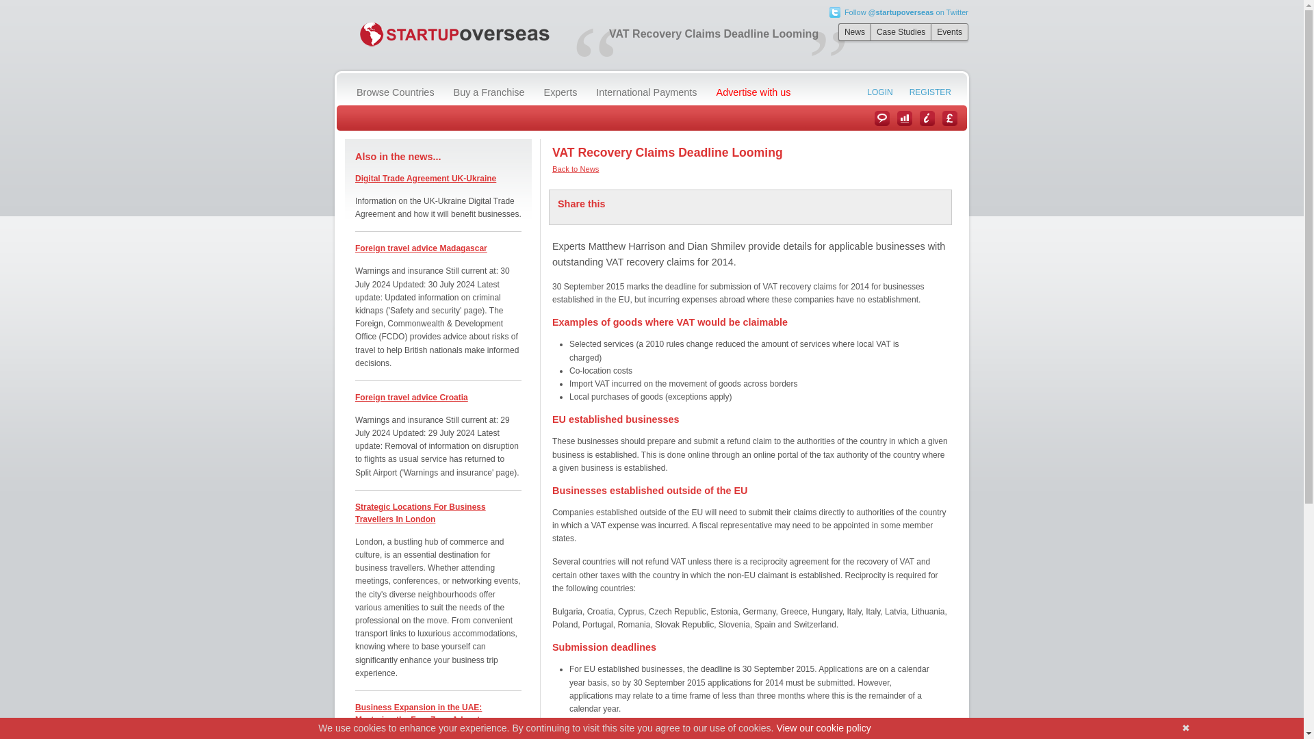 The height and width of the screenshot is (739, 1314). Describe the element at coordinates (393, 92) in the screenshot. I see `Browse Countries` at that location.